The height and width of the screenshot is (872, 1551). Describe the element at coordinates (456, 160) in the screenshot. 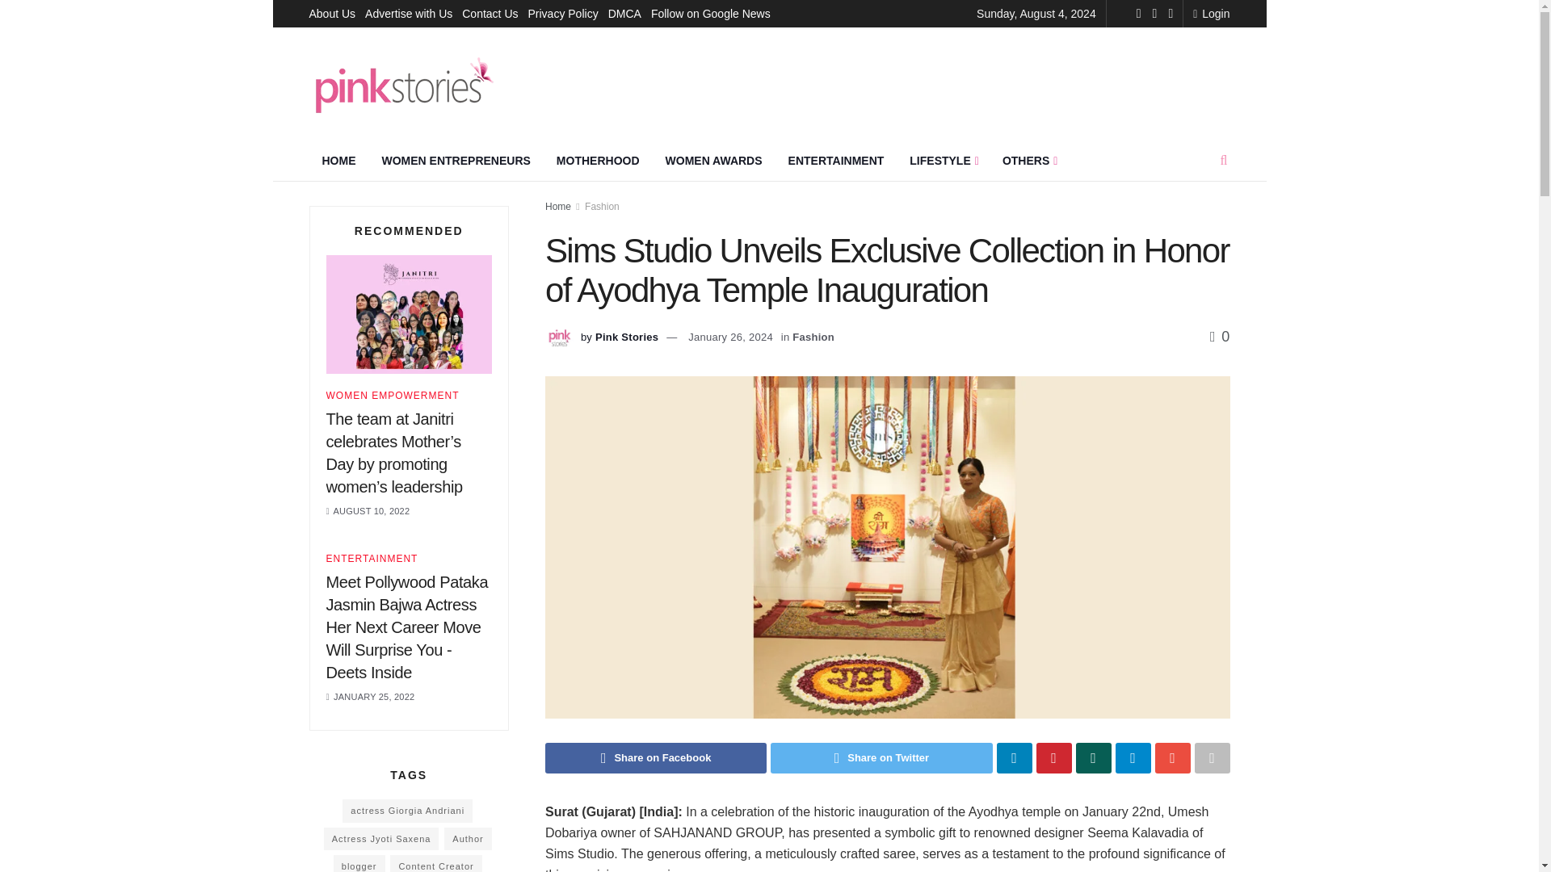

I see `WOMEN ENTREPRENEURS` at that location.